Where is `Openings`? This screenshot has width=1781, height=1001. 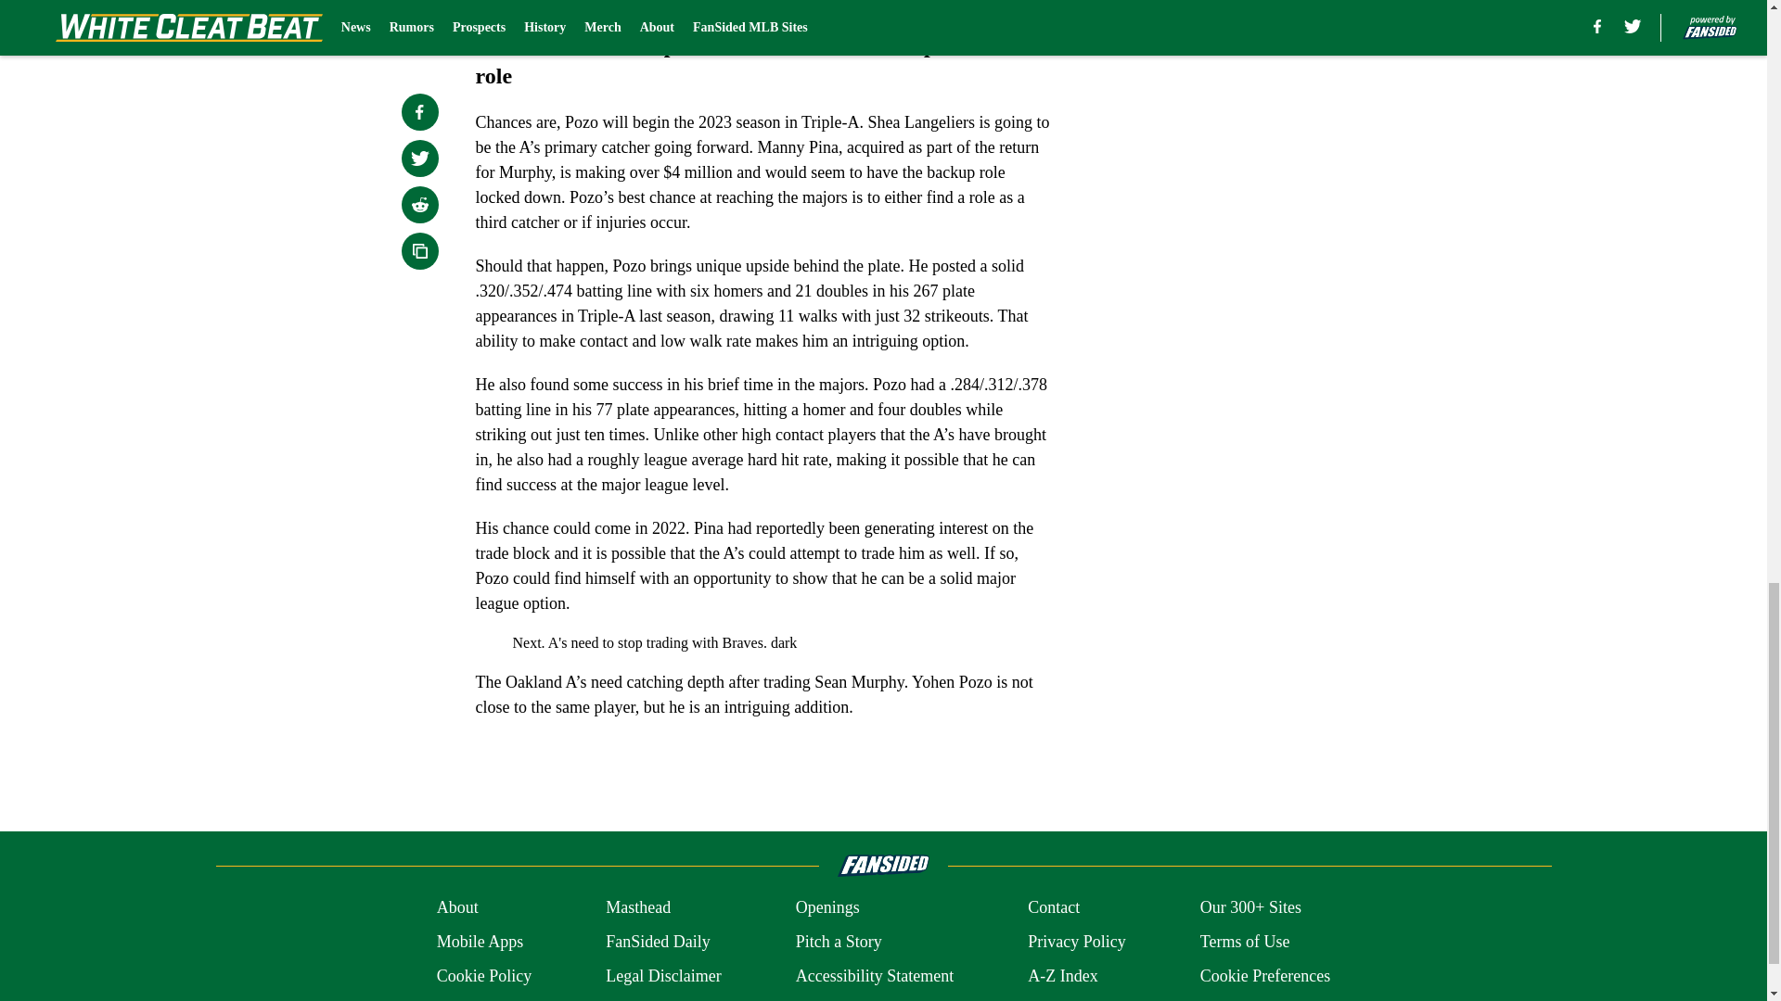
Openings is located at coordinates (827, 906).